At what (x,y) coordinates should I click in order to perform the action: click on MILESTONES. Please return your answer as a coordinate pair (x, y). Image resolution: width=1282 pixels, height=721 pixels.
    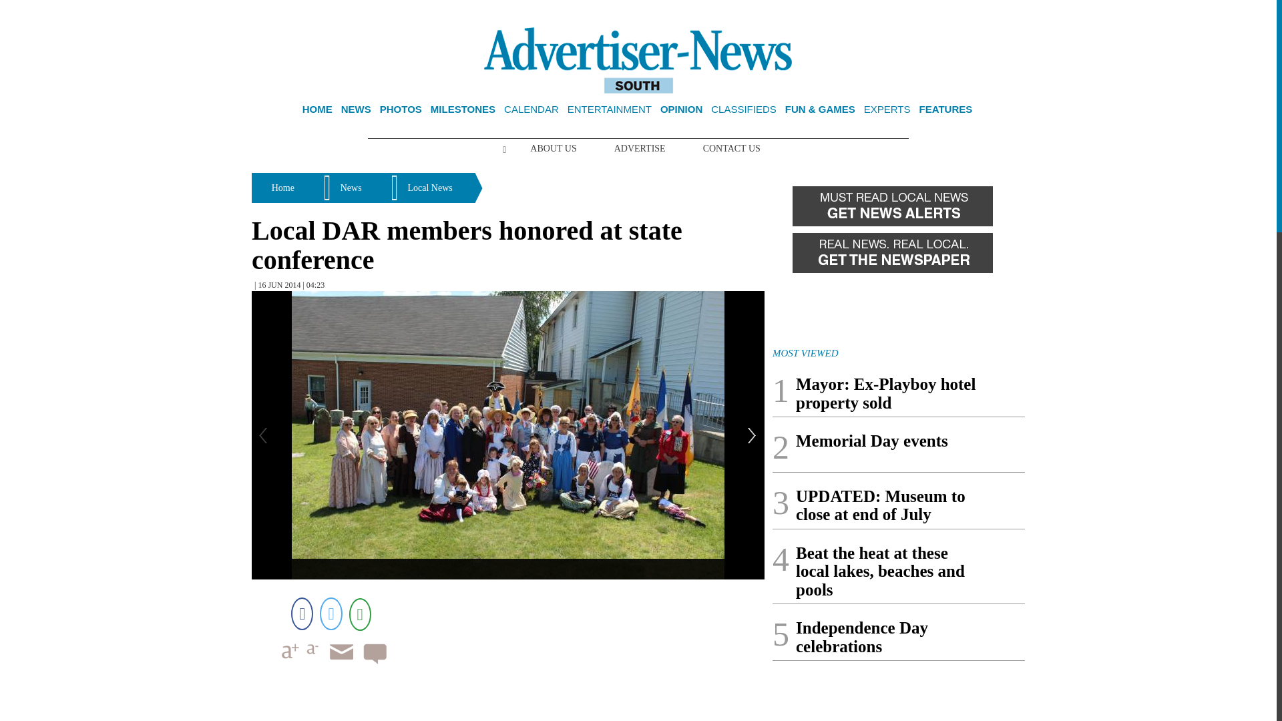
    Looking at the image, I should click on (463, 109).